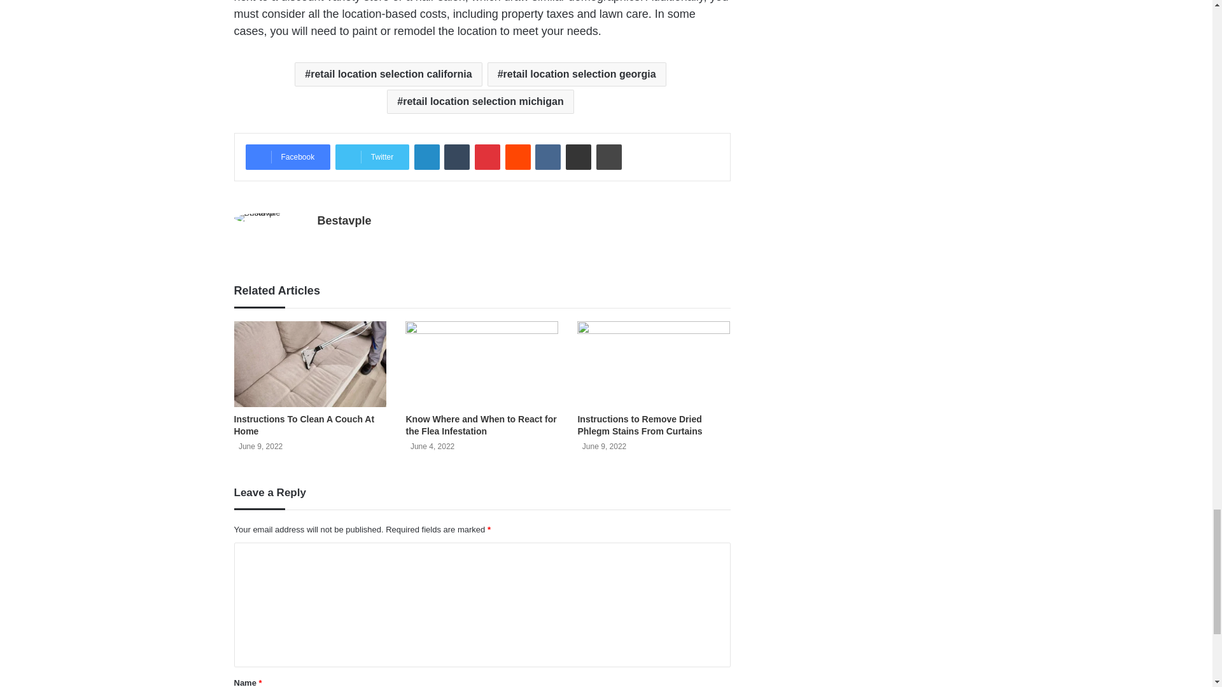  What do you see at coordinates (426, 156) in the screenshot?
I see `LinkedIn` at bounding box center [426, 156].